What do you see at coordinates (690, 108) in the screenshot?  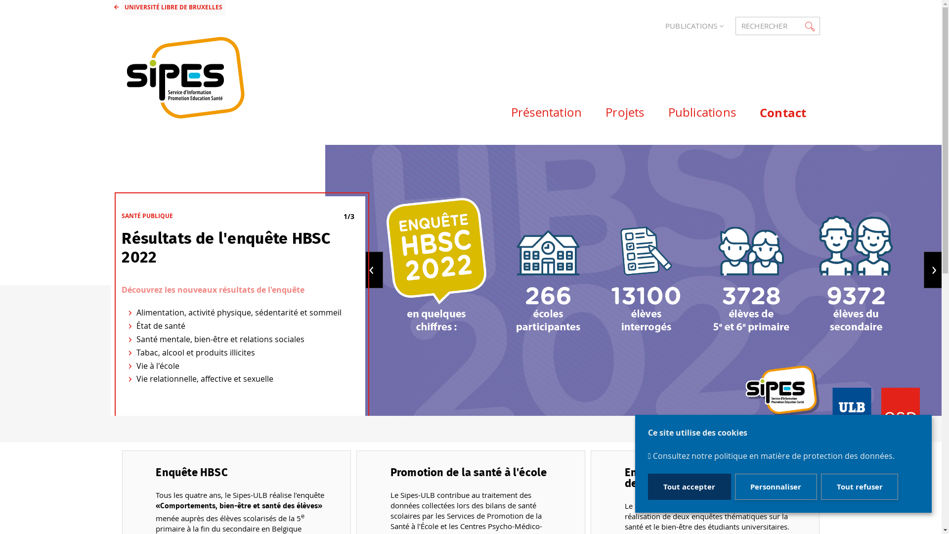 I see `Publications` at bounding box center [690, 108].